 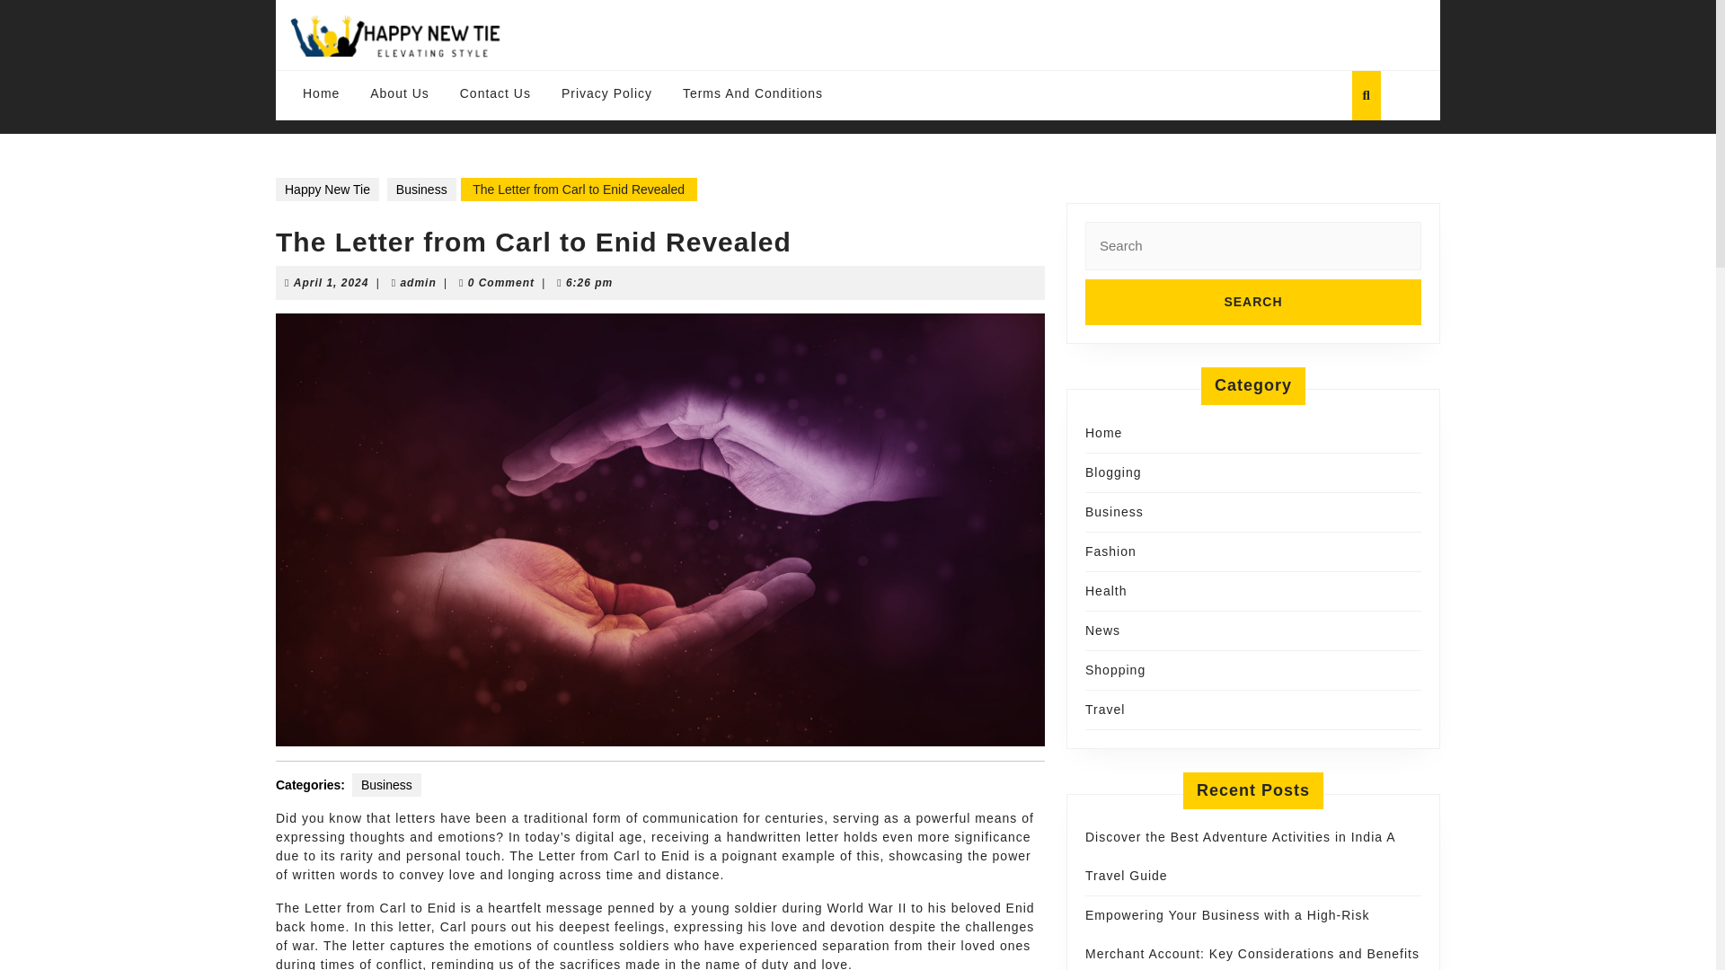 I want to click on Search, so click(x=1252, y=302).